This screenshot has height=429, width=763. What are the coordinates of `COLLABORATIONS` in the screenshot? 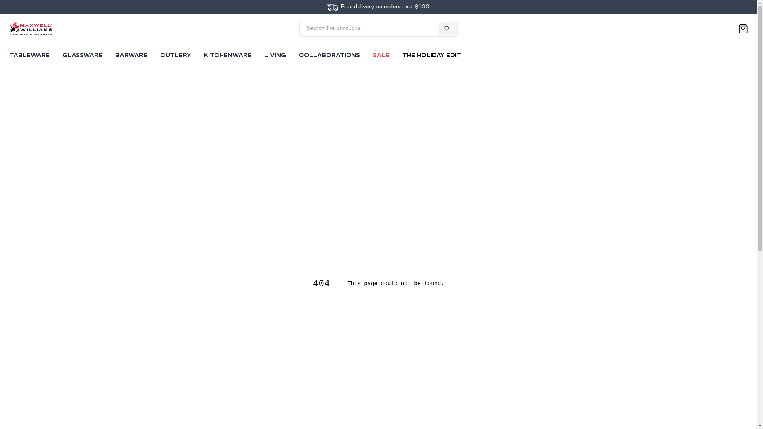 It's located at (329, 56).